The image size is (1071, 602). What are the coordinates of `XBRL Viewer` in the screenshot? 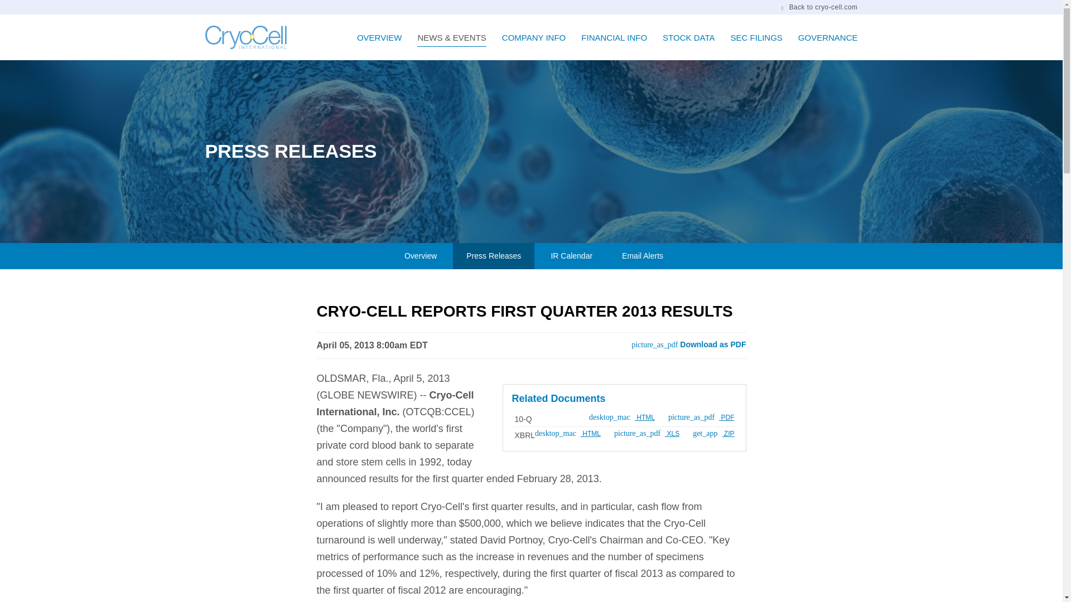 It's located at (568, 434).